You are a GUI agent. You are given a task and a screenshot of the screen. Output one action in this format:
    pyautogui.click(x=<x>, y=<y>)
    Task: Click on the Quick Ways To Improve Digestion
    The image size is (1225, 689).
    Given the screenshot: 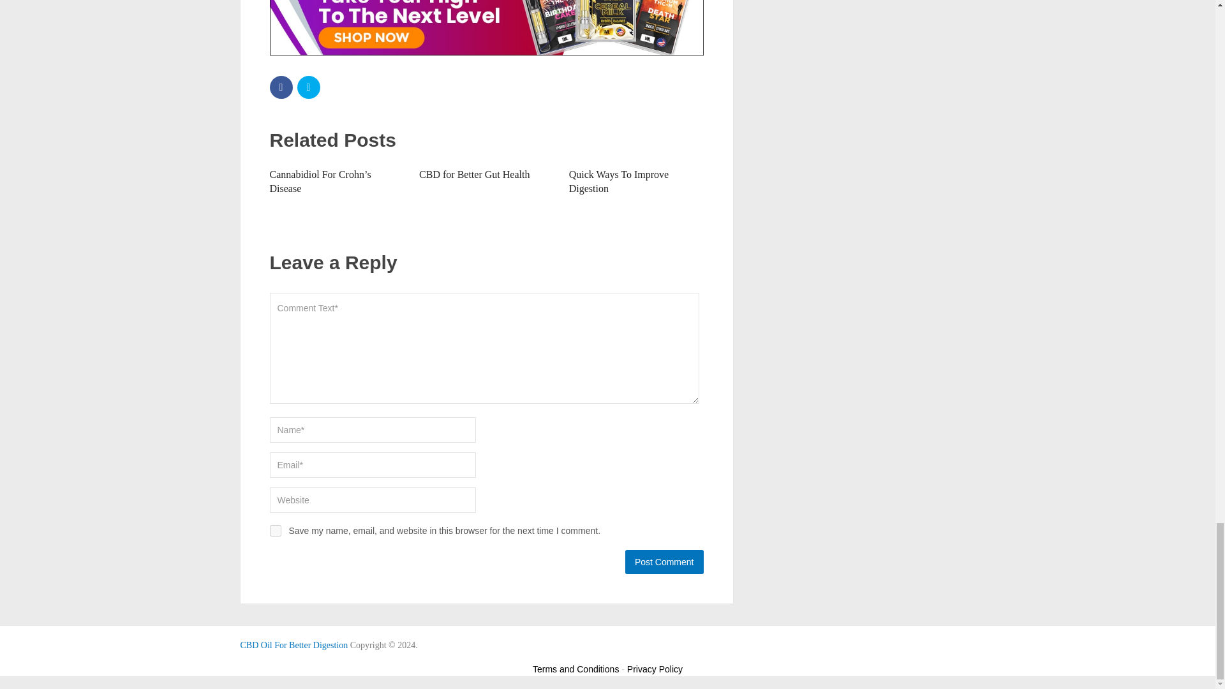 What is the action you would take?
    pyautogui.click(x=619, y=181)
    